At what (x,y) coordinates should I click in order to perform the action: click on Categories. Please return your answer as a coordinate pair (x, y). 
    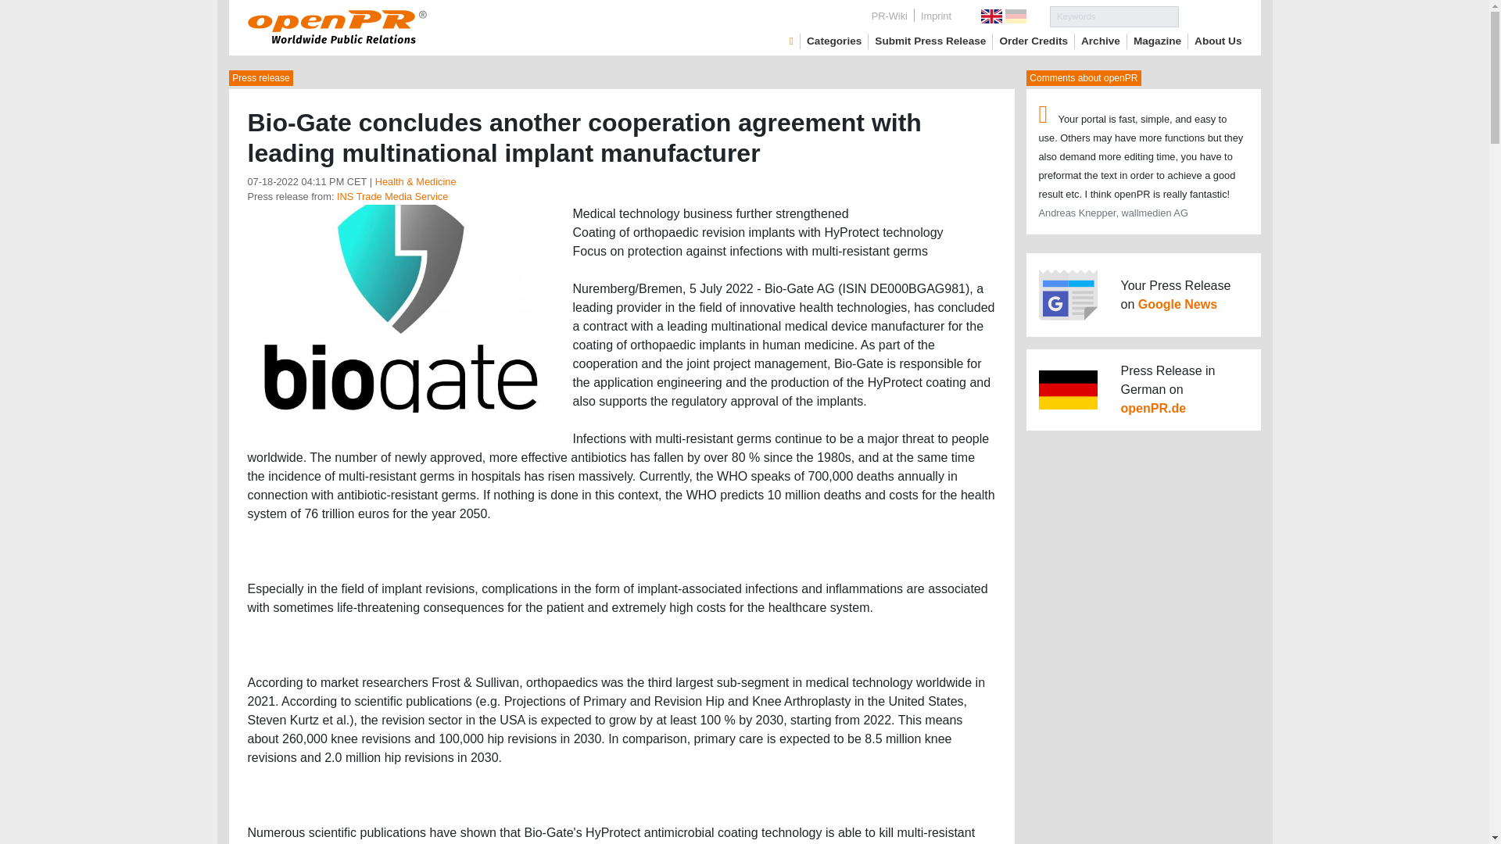
    Looking at the image, I should click on (834, 41).